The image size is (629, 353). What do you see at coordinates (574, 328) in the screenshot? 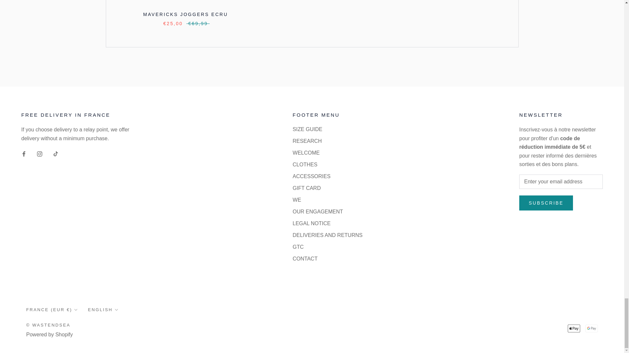
I see `Apple Pay` at bounding box center [574, 328].